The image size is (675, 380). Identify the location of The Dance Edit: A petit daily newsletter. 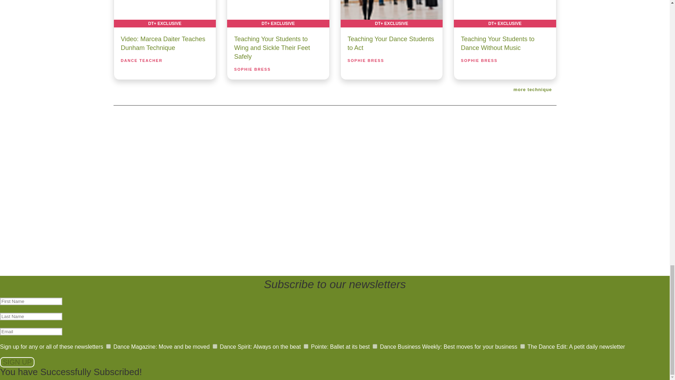
(522, 346).